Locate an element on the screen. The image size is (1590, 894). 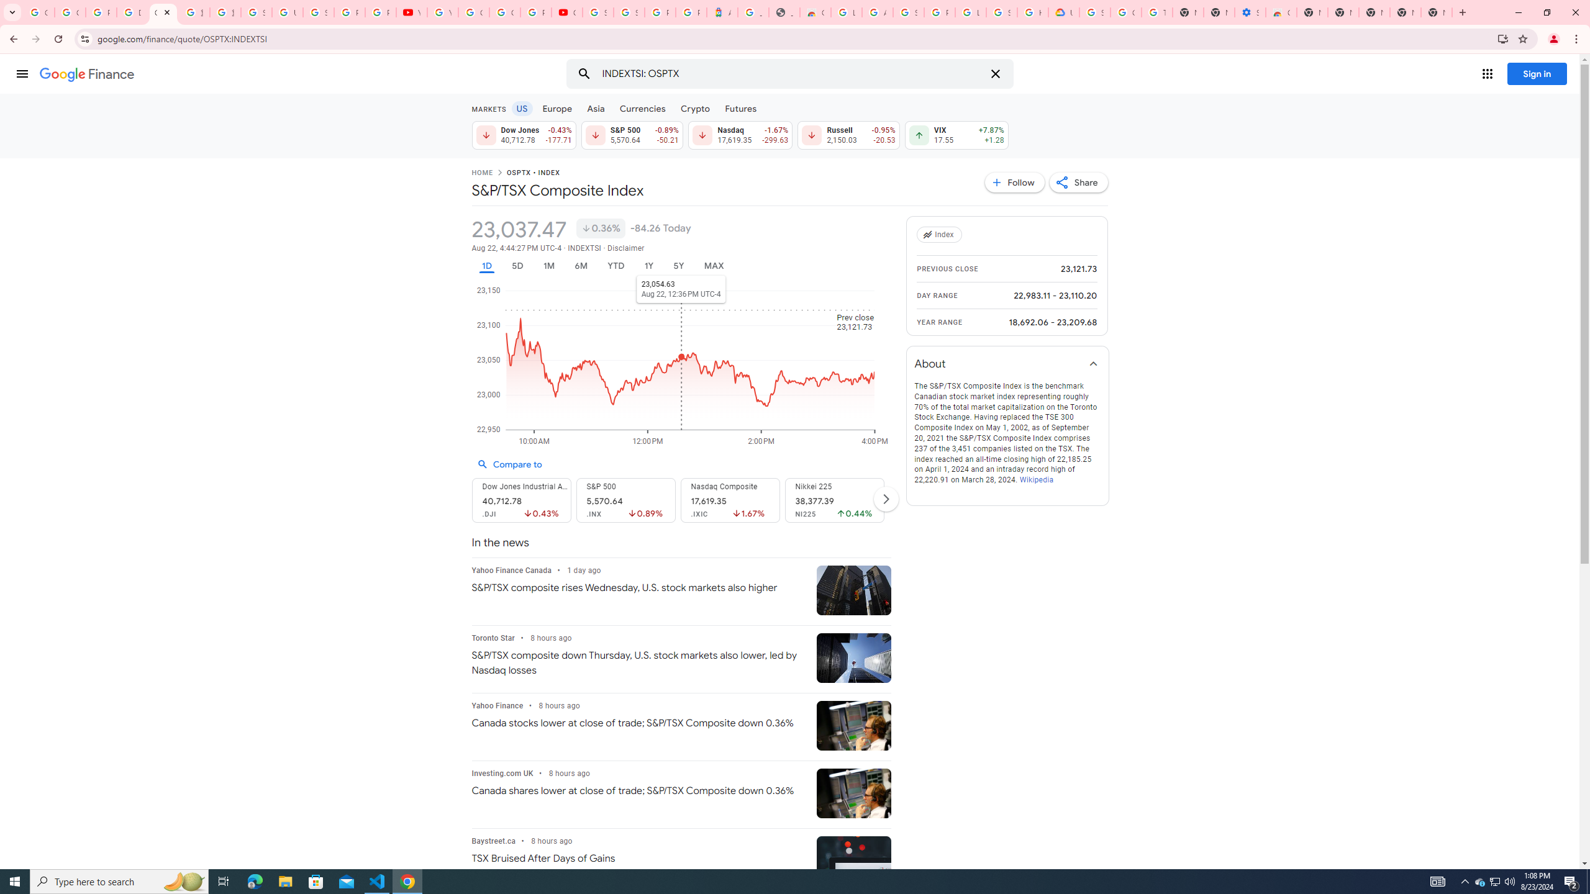
MAX is located at coordinates (714, 266).